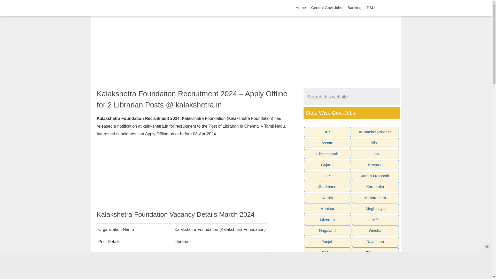 Image resolution: width=496 pixels, height=279 pixels. I want to click on Meghalaya, so click(375, 209).